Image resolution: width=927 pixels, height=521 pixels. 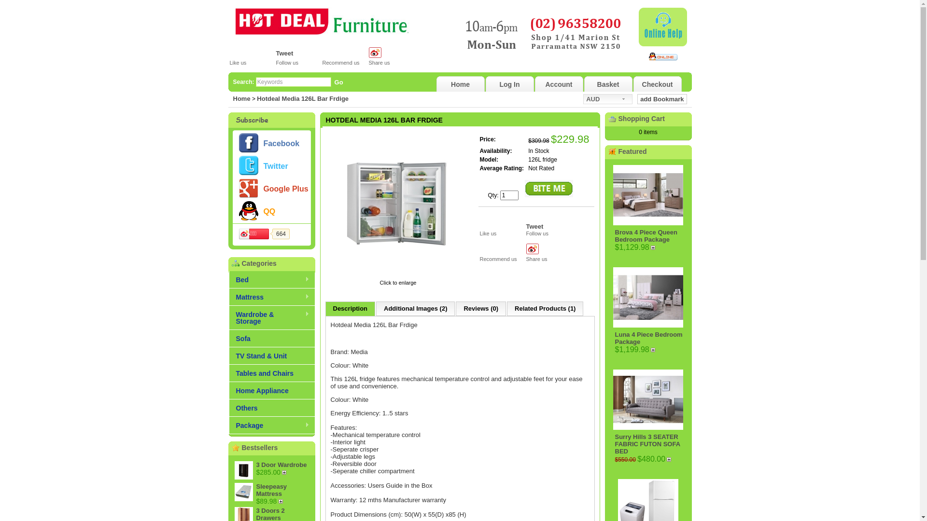 I want to click on QQ, so click(x=269, y=212).